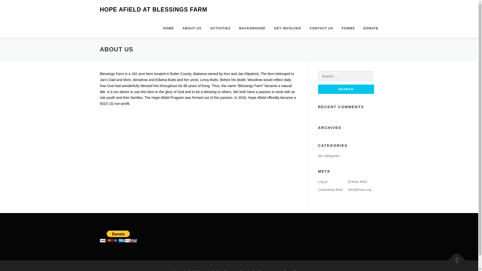 This screenshot has width=482, height=271. Describe the element at coordinates (357, 182) in the screenshot. I see `Entries feed` at that location.